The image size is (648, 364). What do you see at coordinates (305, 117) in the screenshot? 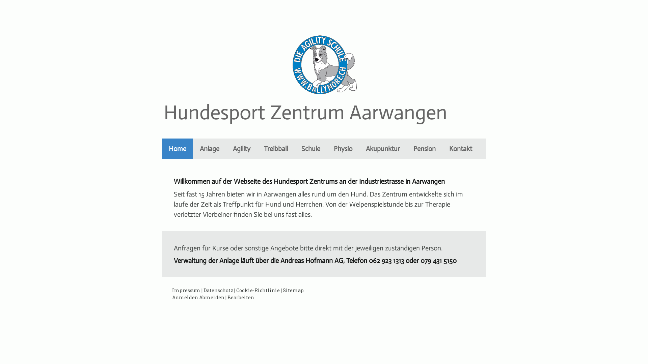
I see `Hundesport Zentrum Aarwangen` at bounding box center [305, 117].